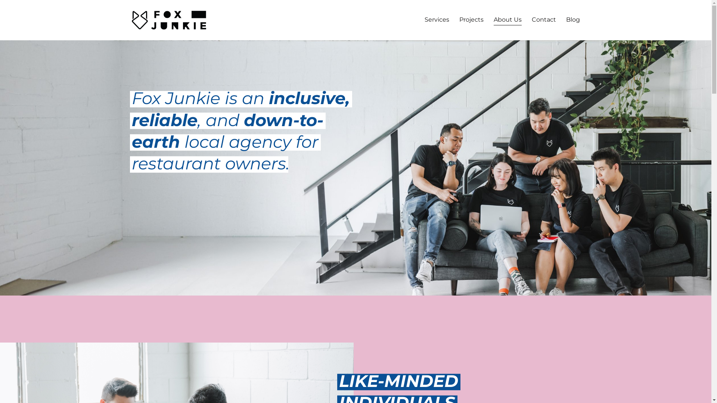  Describe the element at coordinates (544, 20) in the screenshot. I see `Contact` at that location.